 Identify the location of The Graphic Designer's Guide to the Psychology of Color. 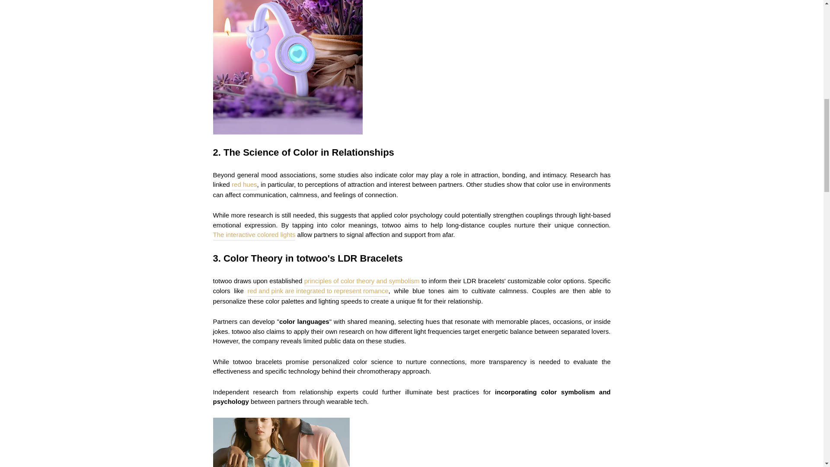
(244, 185).